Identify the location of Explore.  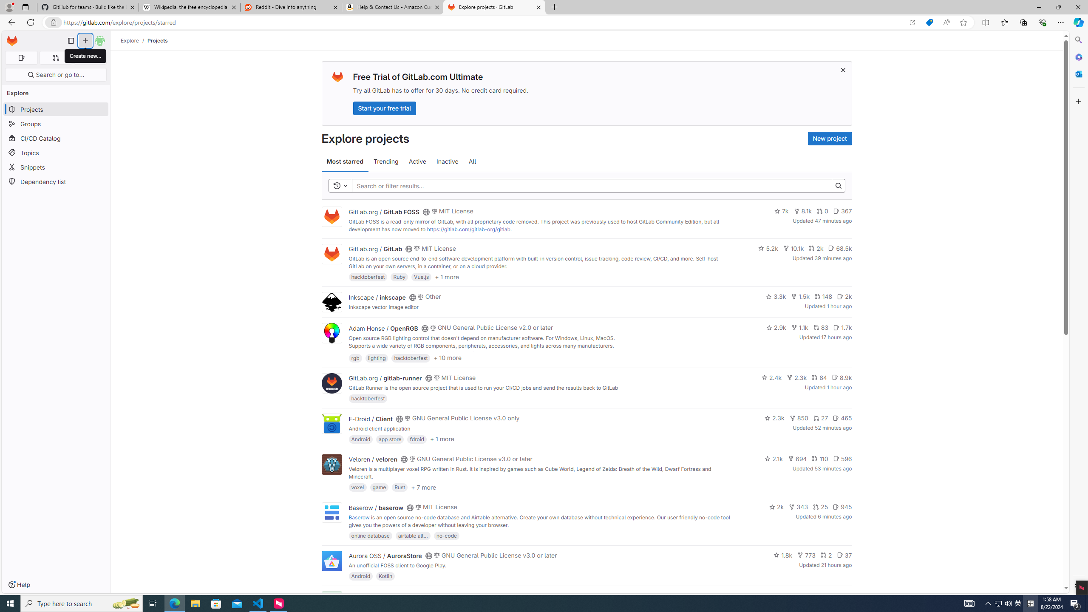
(130, 40).